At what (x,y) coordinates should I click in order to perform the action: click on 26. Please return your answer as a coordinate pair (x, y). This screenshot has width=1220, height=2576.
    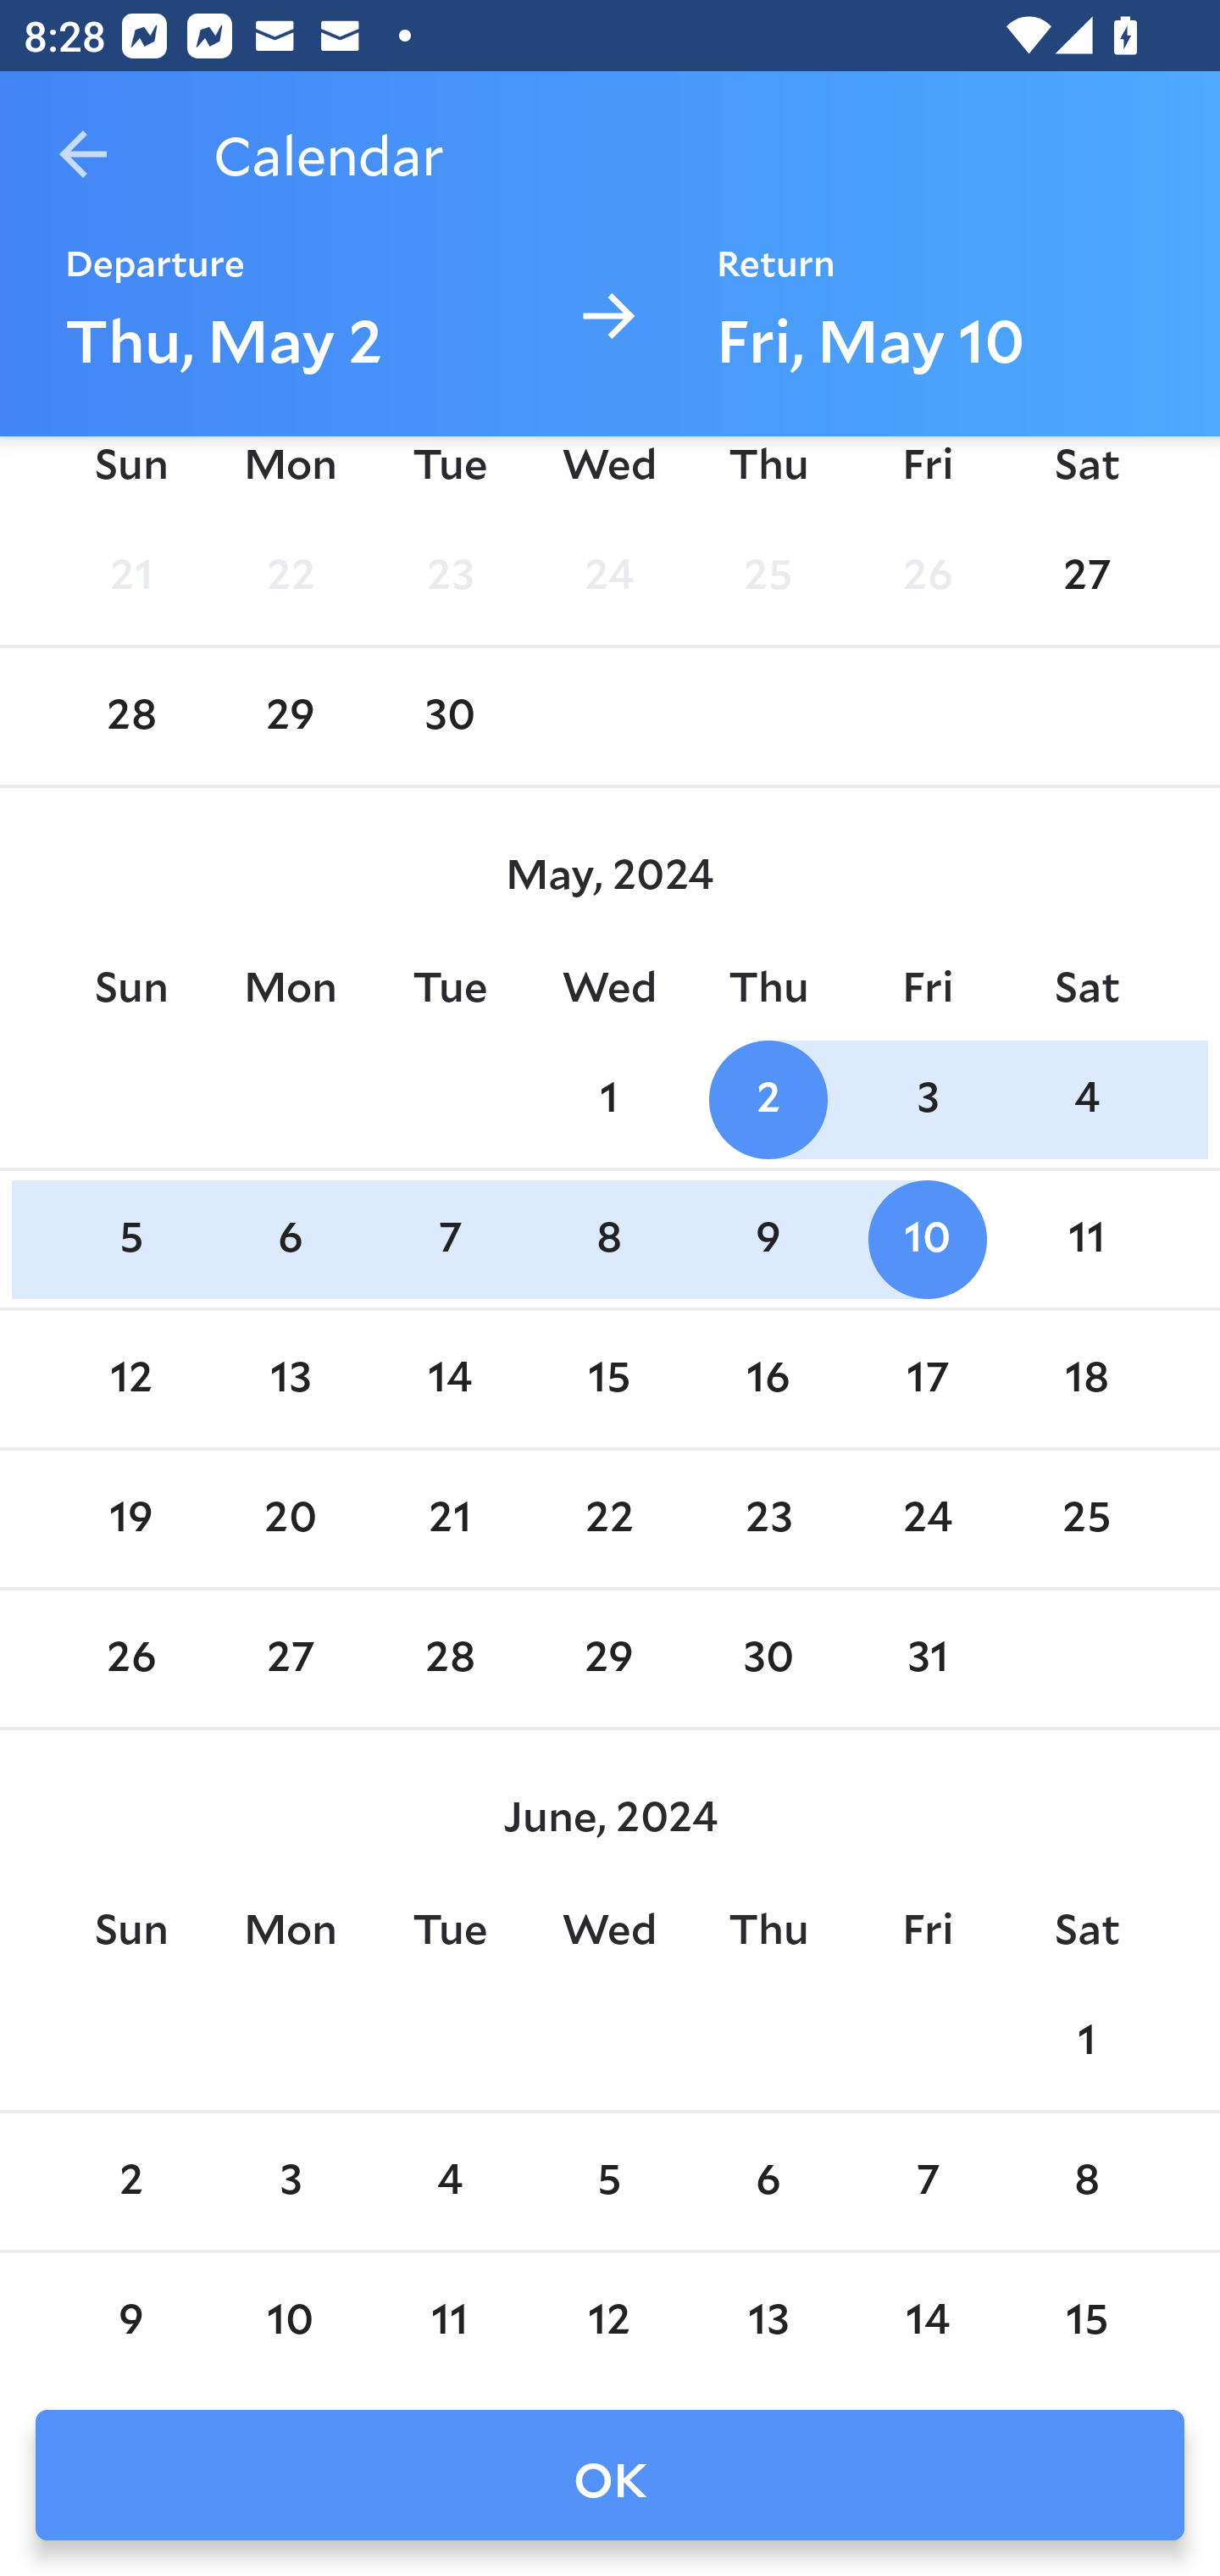
    Looking at the image, I should click on (130, 1658).